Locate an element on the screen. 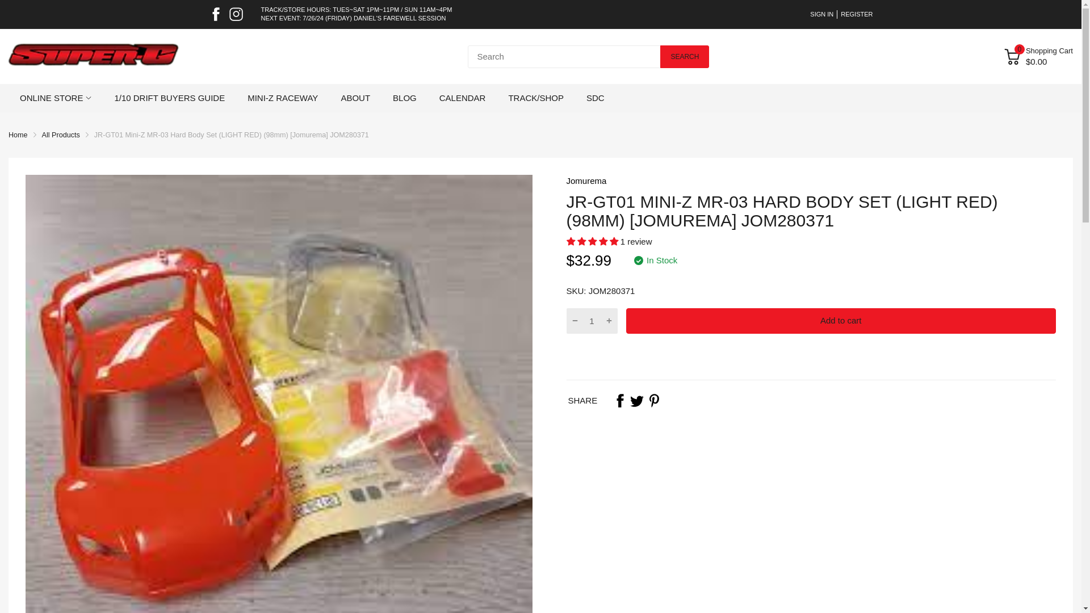 Image resolution: width=1090 pixels, height=613 pixels. ONLINE STORE is located at coordinates (51, 98).